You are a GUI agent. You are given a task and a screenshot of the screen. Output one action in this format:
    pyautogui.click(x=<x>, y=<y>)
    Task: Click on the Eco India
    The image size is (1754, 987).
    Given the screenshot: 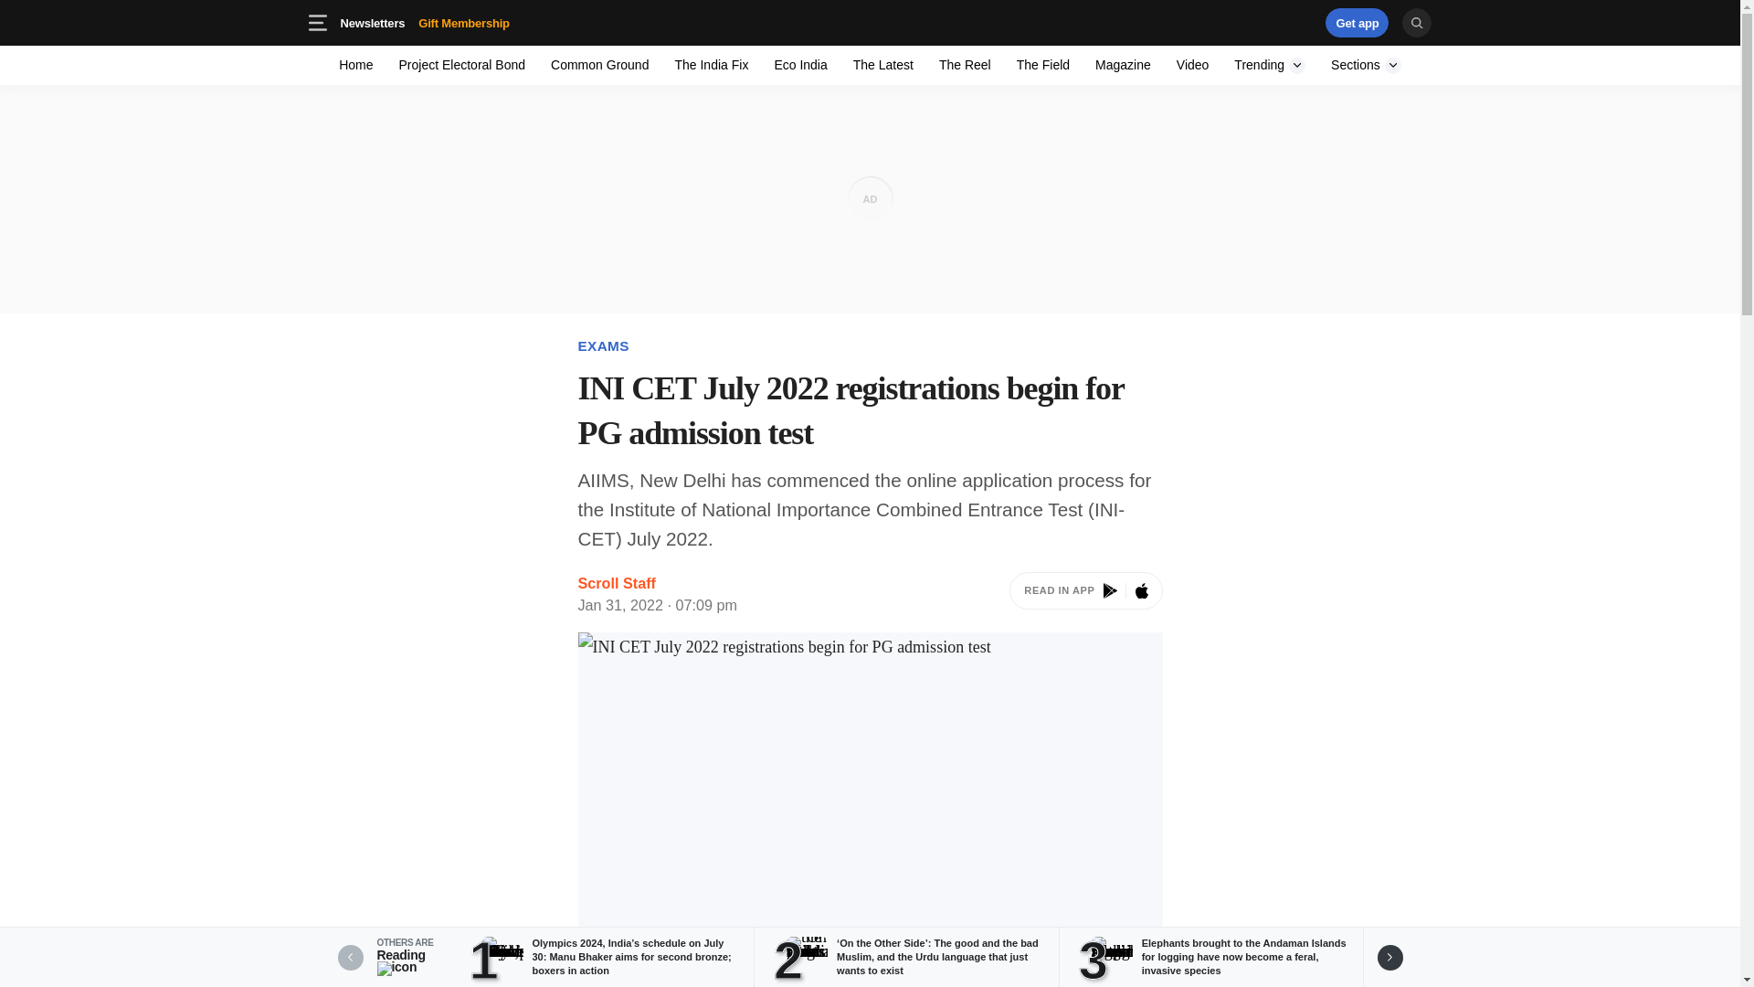 What is the action you would take?
    pyautogui.click(x=356, y=64)
    